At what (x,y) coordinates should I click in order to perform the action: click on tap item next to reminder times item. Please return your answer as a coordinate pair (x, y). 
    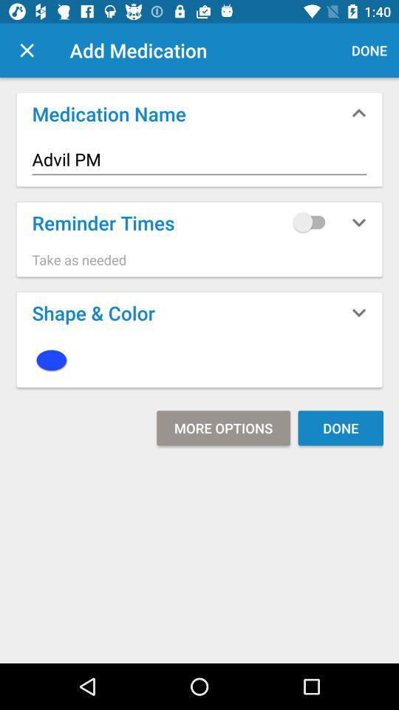
    Looking at the image, I should click on (313, 222).